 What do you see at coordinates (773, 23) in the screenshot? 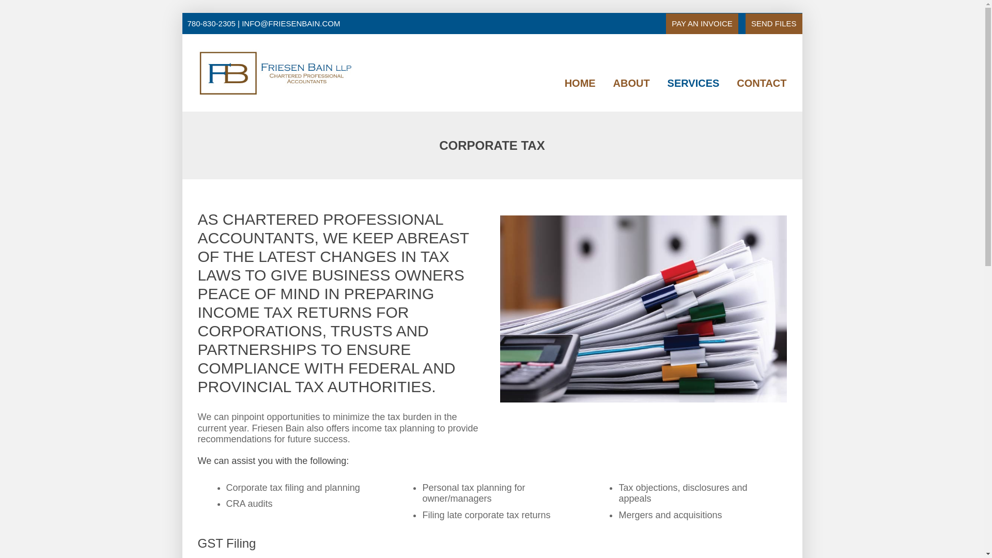
I see `SEND FILES` at bounding box center [773, 23].